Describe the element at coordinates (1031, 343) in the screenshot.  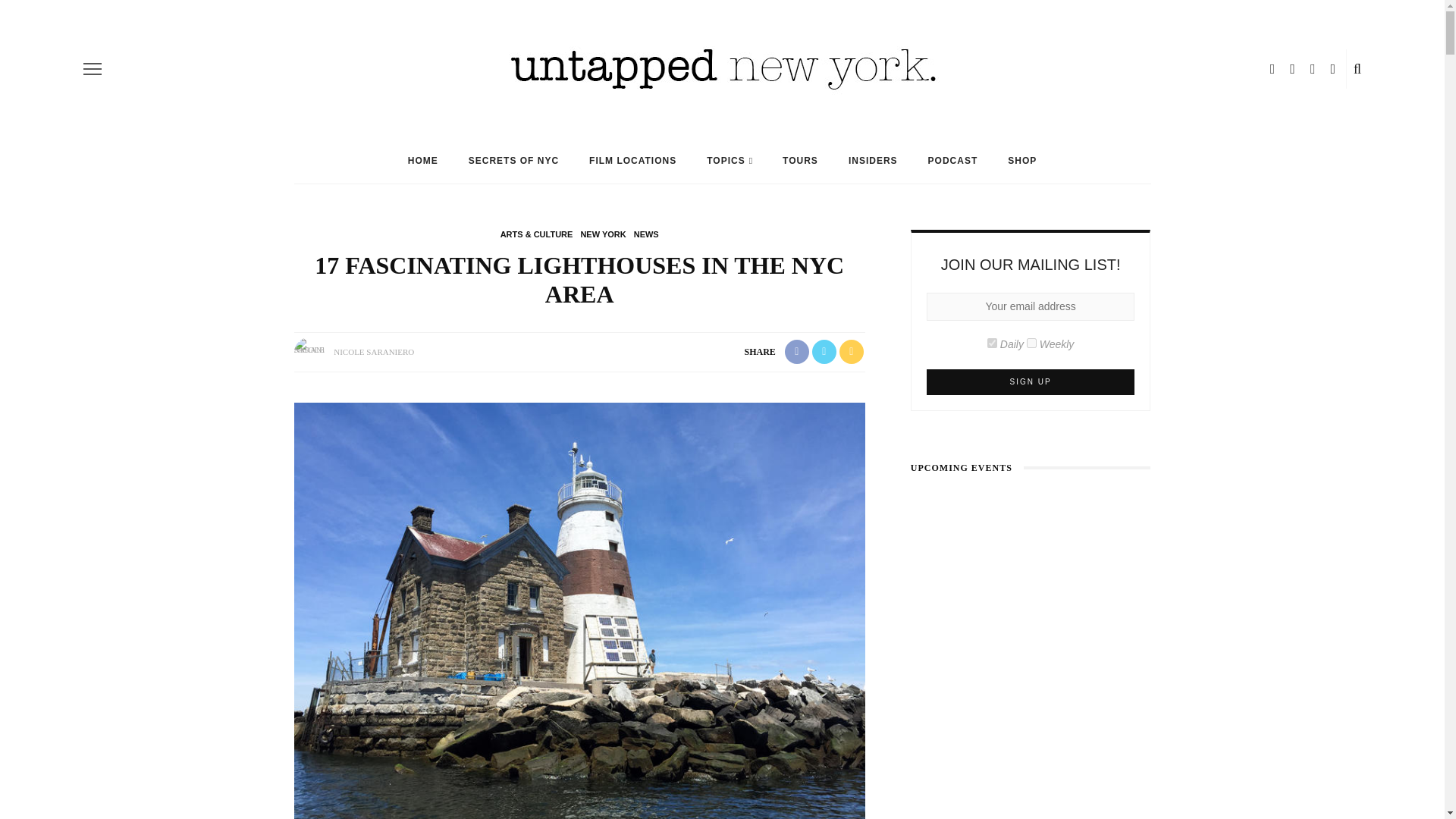
I see `7cff6a70fd` at that location.